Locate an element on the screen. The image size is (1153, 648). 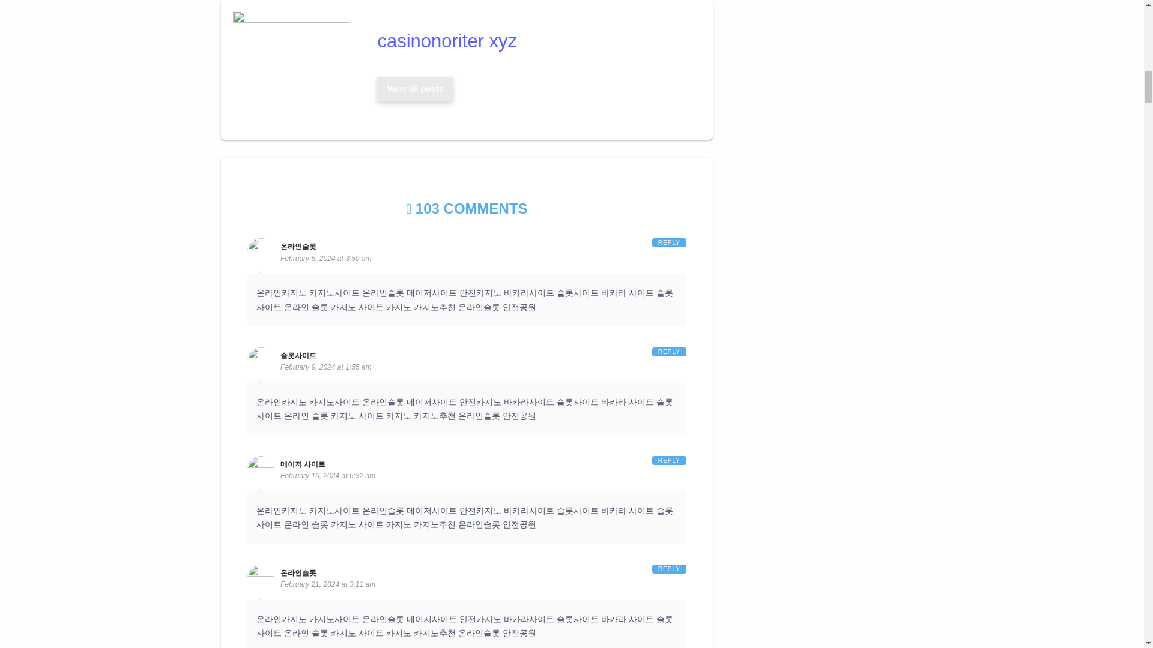
REPLY is located at coordinates (669, 242).